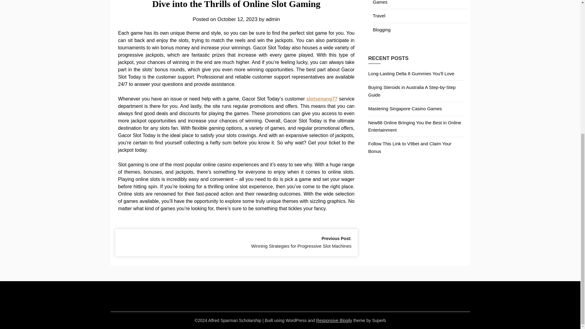 Image resolution: width=585 pixels, height=329 pixels. I want to click on slotsenang77, so click(322, 99).